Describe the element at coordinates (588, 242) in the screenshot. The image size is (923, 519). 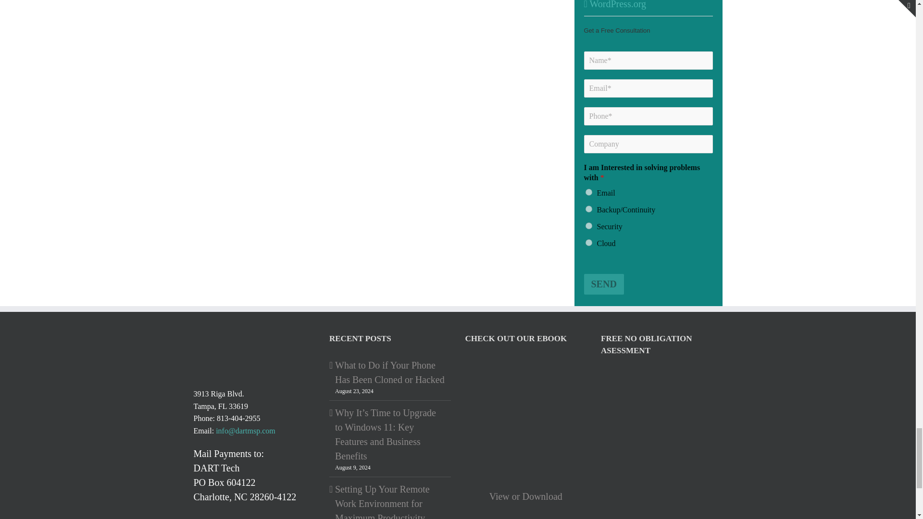
I see `Cloud` at that location.